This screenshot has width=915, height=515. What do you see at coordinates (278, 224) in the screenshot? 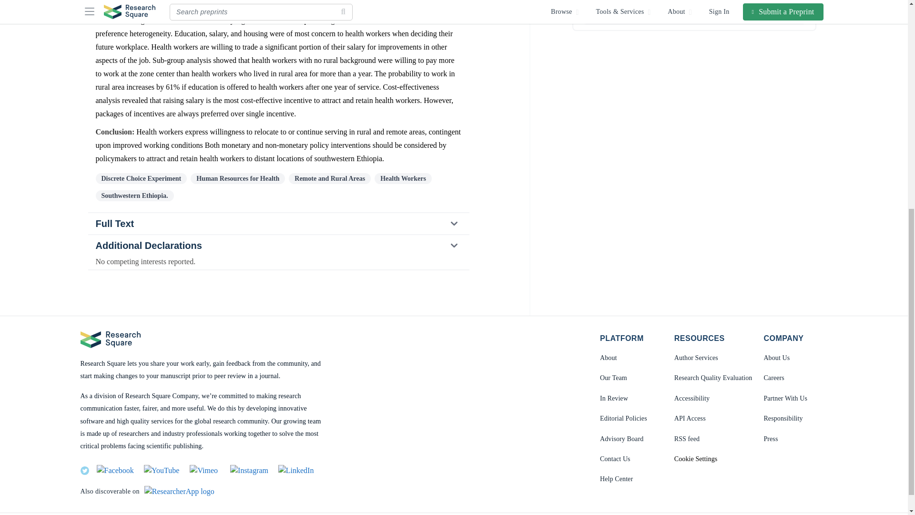
I see `Full Text` at bounding box center [278, 224].